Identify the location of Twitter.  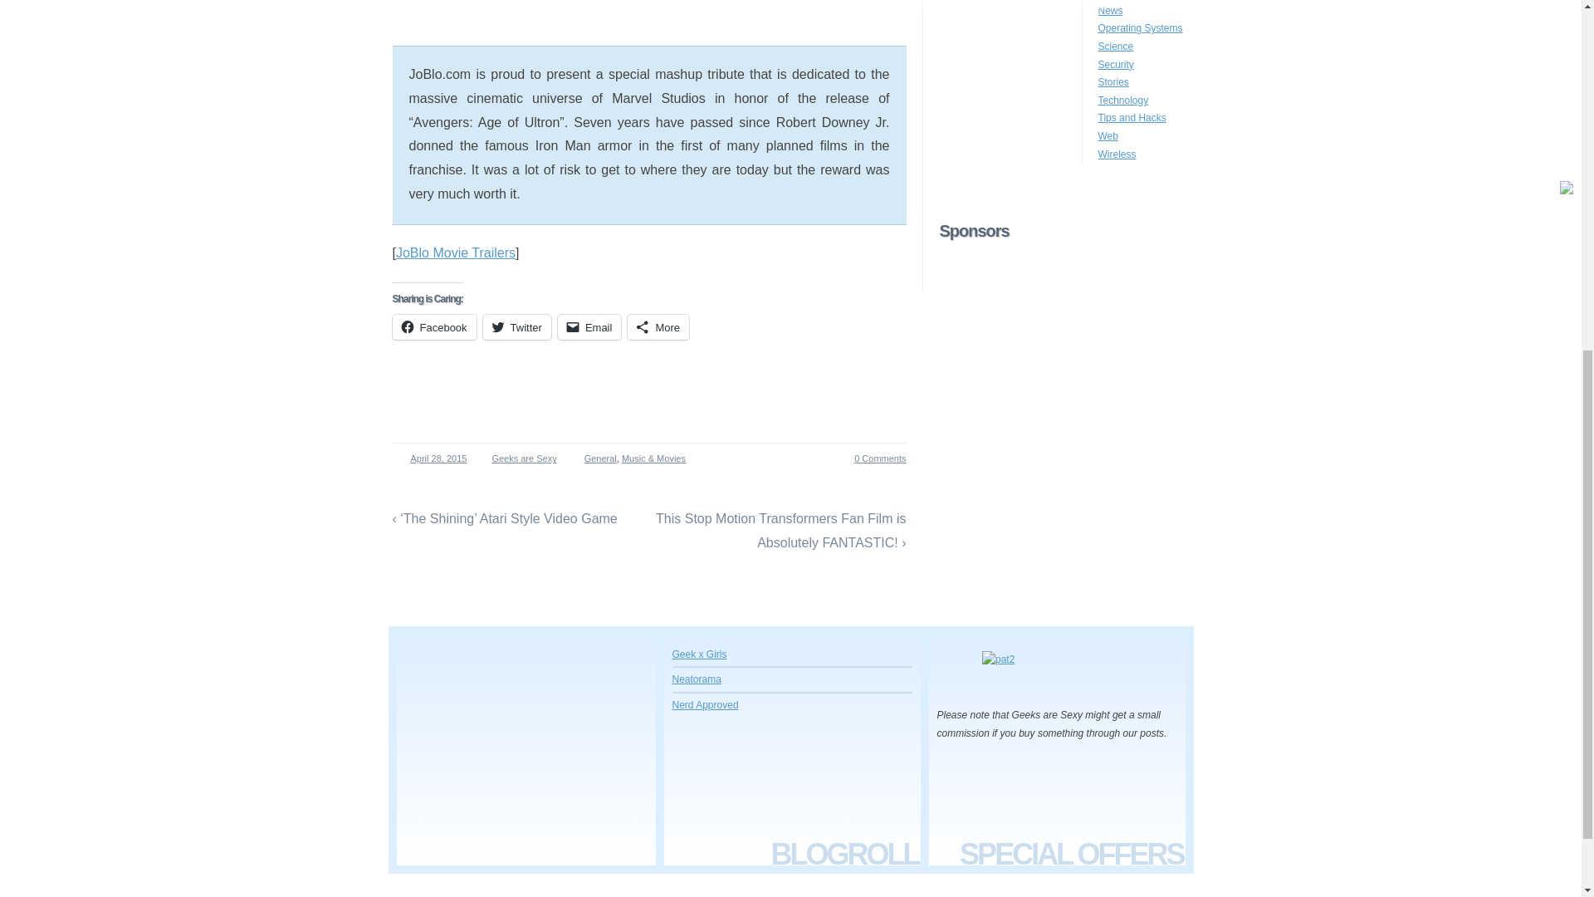
(516, 327).